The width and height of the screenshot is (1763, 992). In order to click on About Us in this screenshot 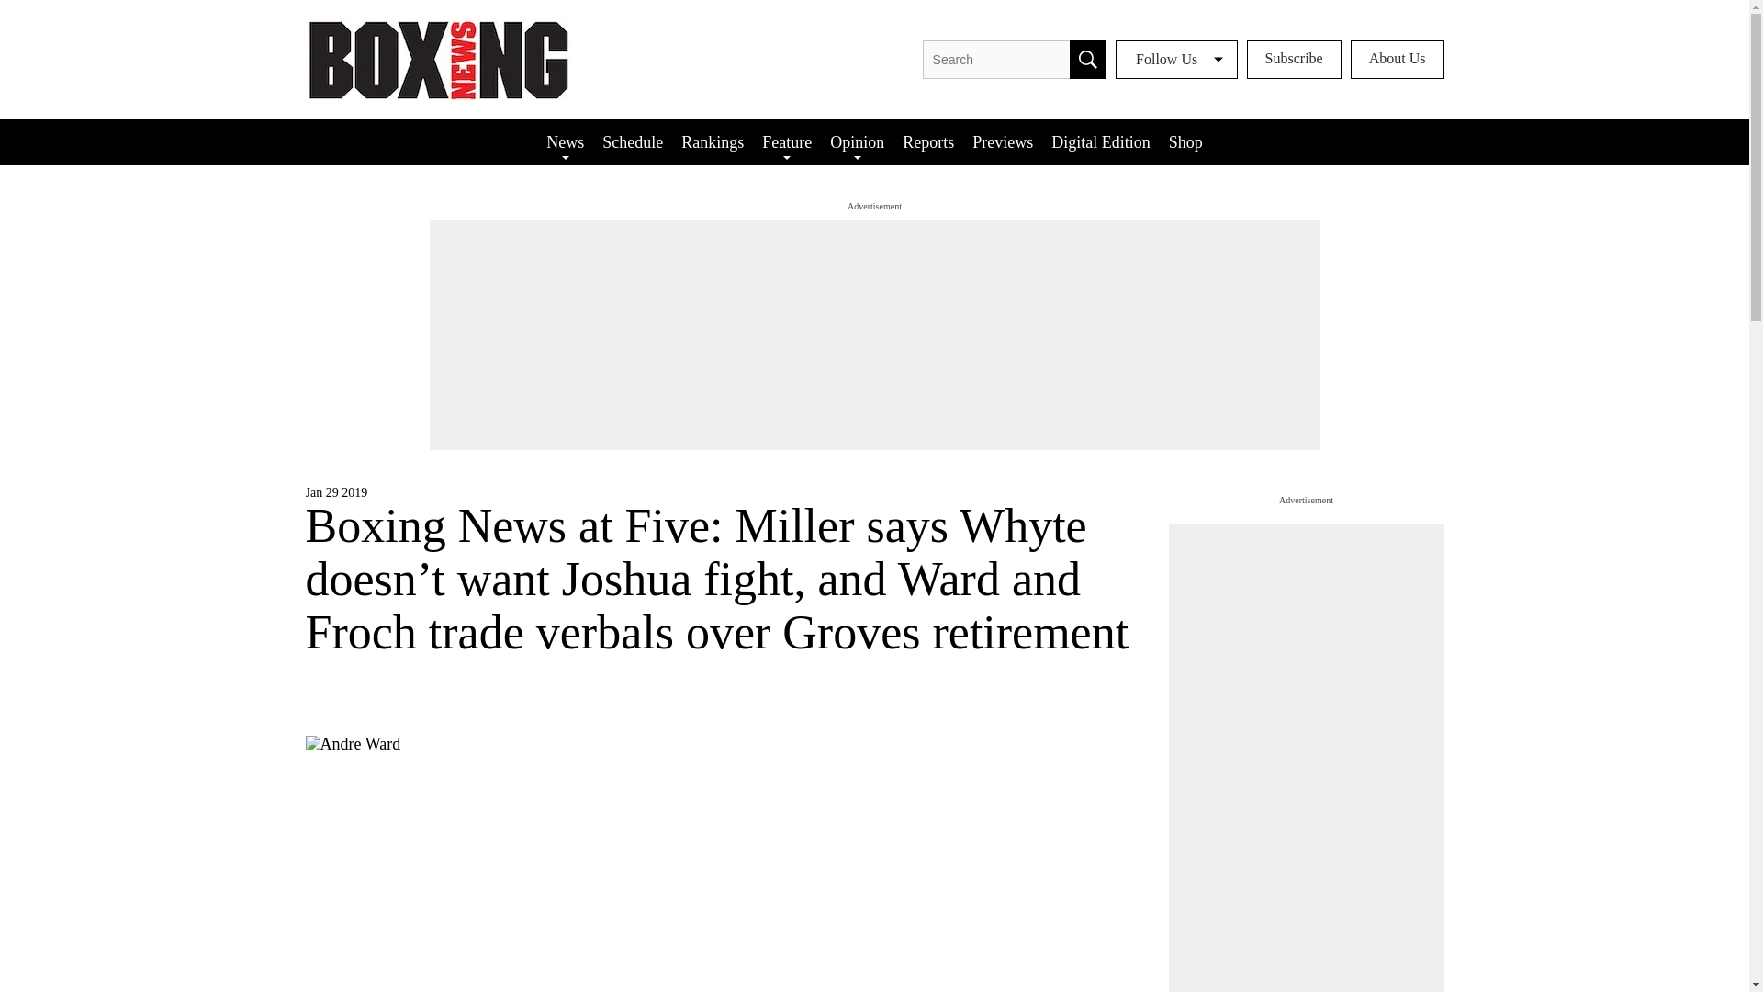, I will do `click(1397, 60)`.